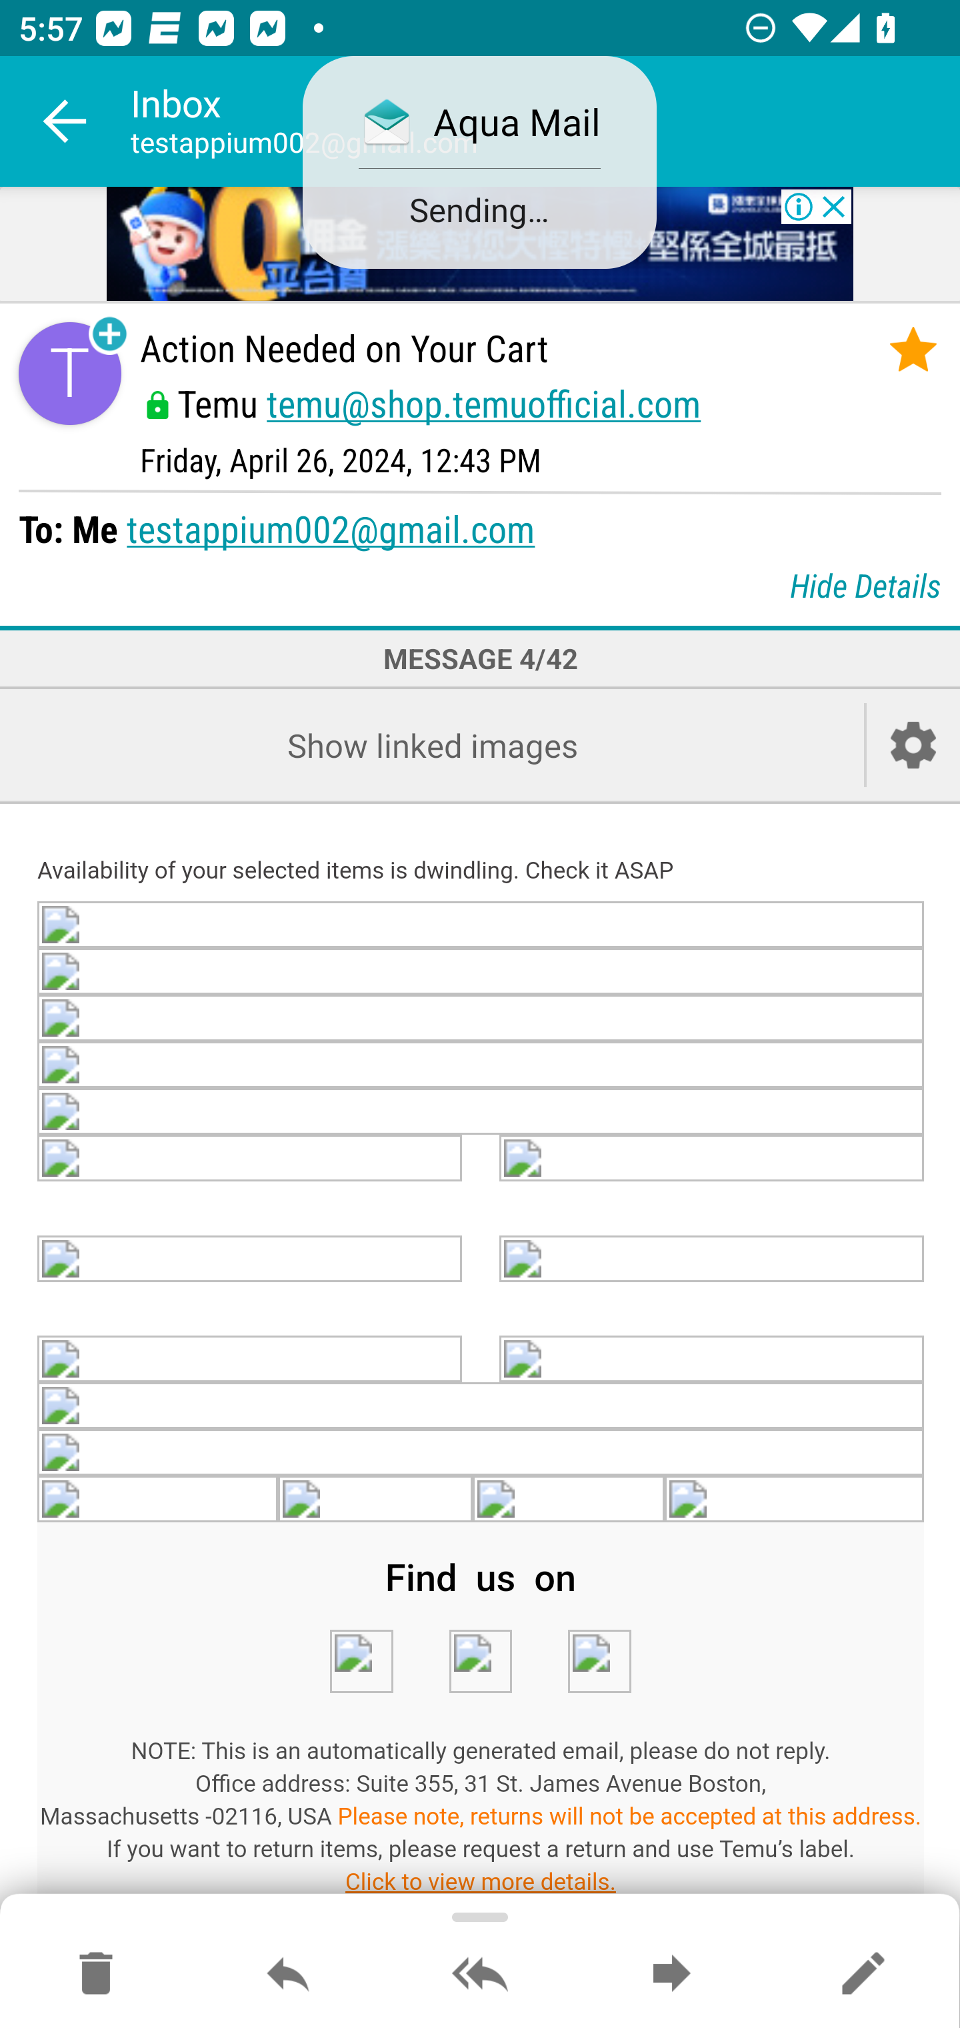  What do you see at coordinates (69, 374) in the screenshot?
I see `Sender contact button` at bounding box center [69, 374].